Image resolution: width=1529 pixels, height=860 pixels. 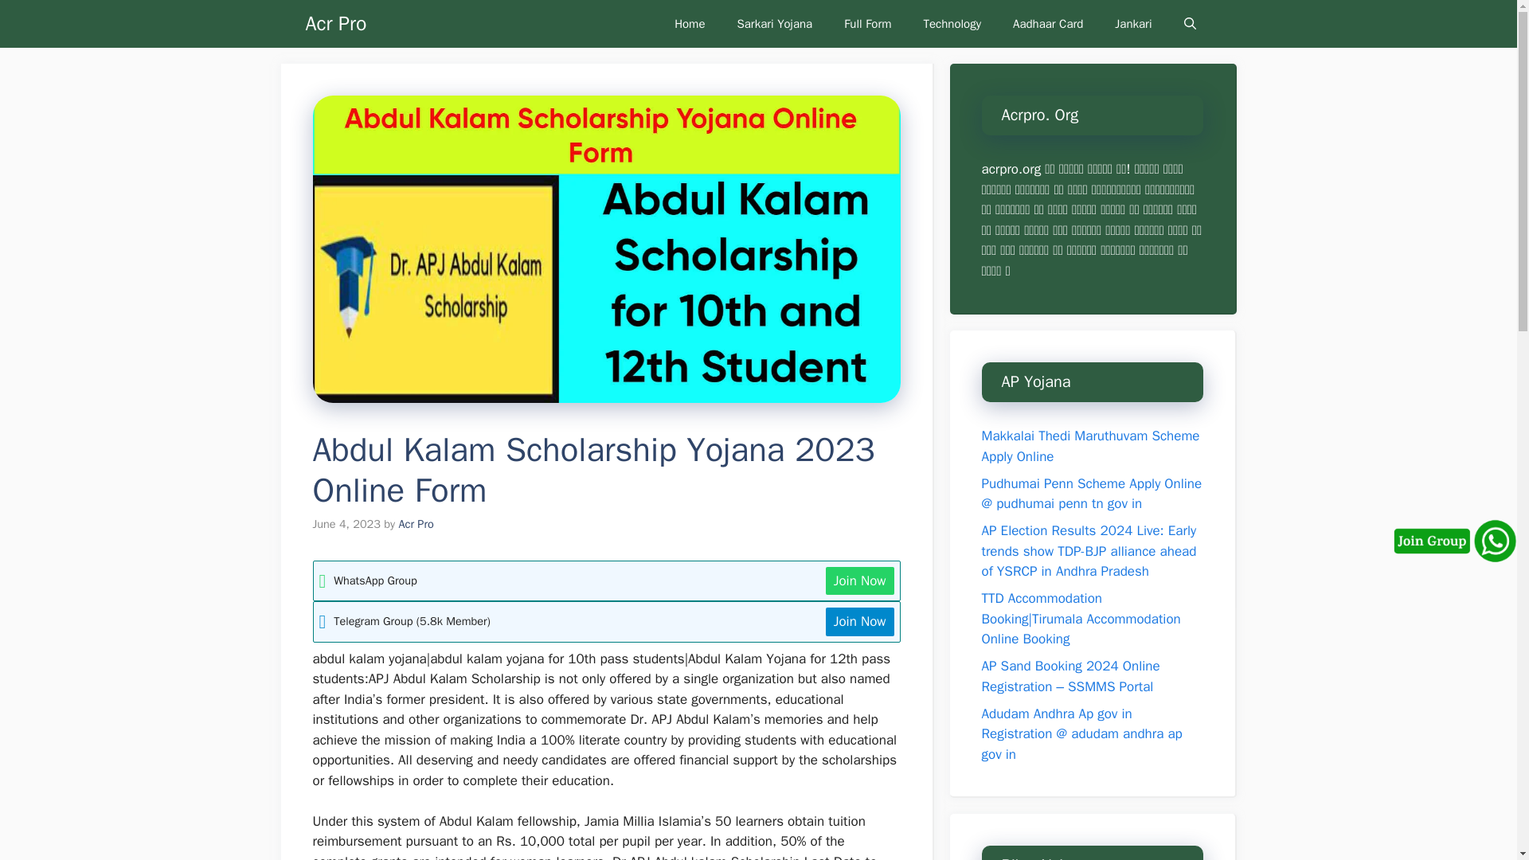 What do you see at coordinates (860, 581) in the screenshot?
I see `Join Now` at bounding box center [860, 581].